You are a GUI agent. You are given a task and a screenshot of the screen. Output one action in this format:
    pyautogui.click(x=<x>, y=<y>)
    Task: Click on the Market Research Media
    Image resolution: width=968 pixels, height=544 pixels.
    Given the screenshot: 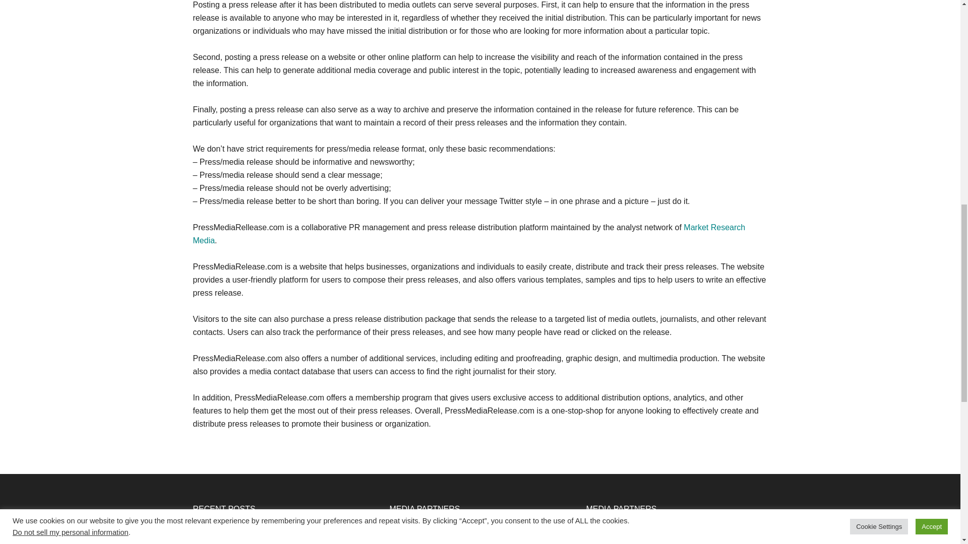 What is the action you would take?
    pyautogui.click(x=469, y=234)
    